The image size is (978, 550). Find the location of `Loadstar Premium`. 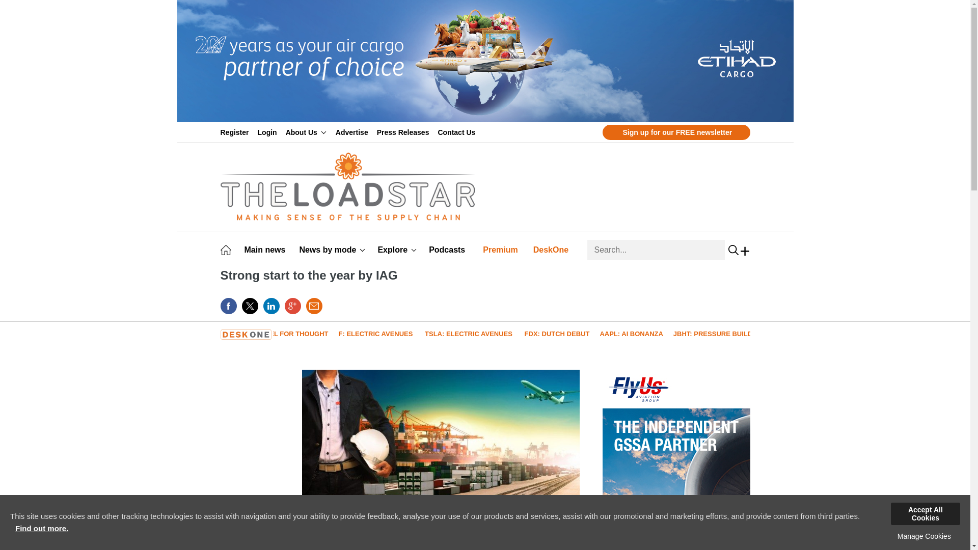

Loadstar Premium is located at coordinates (502, 250).